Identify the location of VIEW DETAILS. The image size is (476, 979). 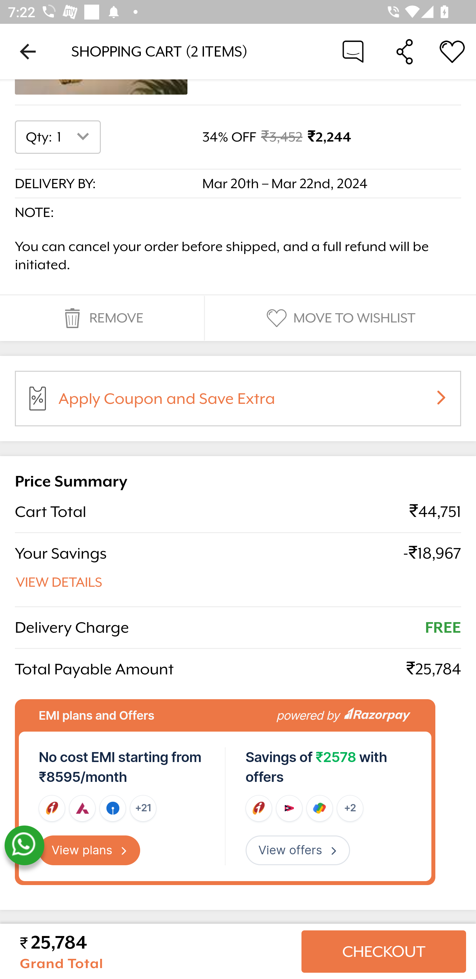
(59, 583).